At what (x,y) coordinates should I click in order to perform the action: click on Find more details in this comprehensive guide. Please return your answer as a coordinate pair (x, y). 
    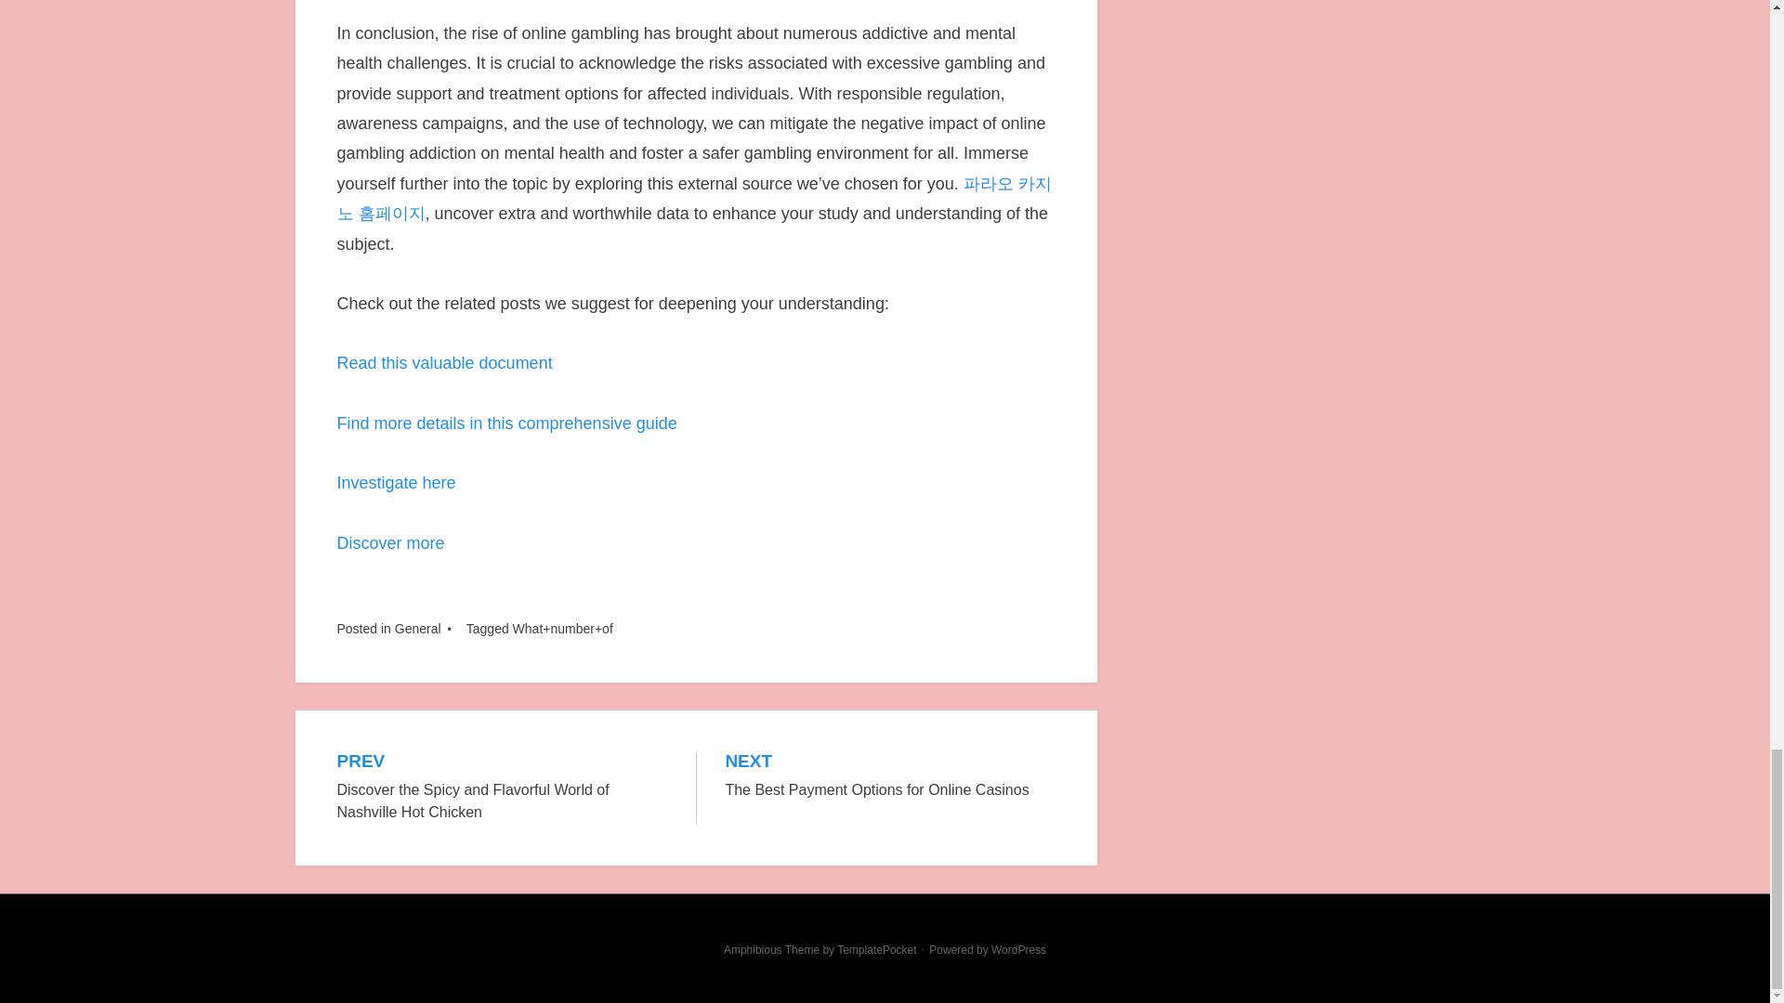
    Looking at the image, I should click on (396, 483).